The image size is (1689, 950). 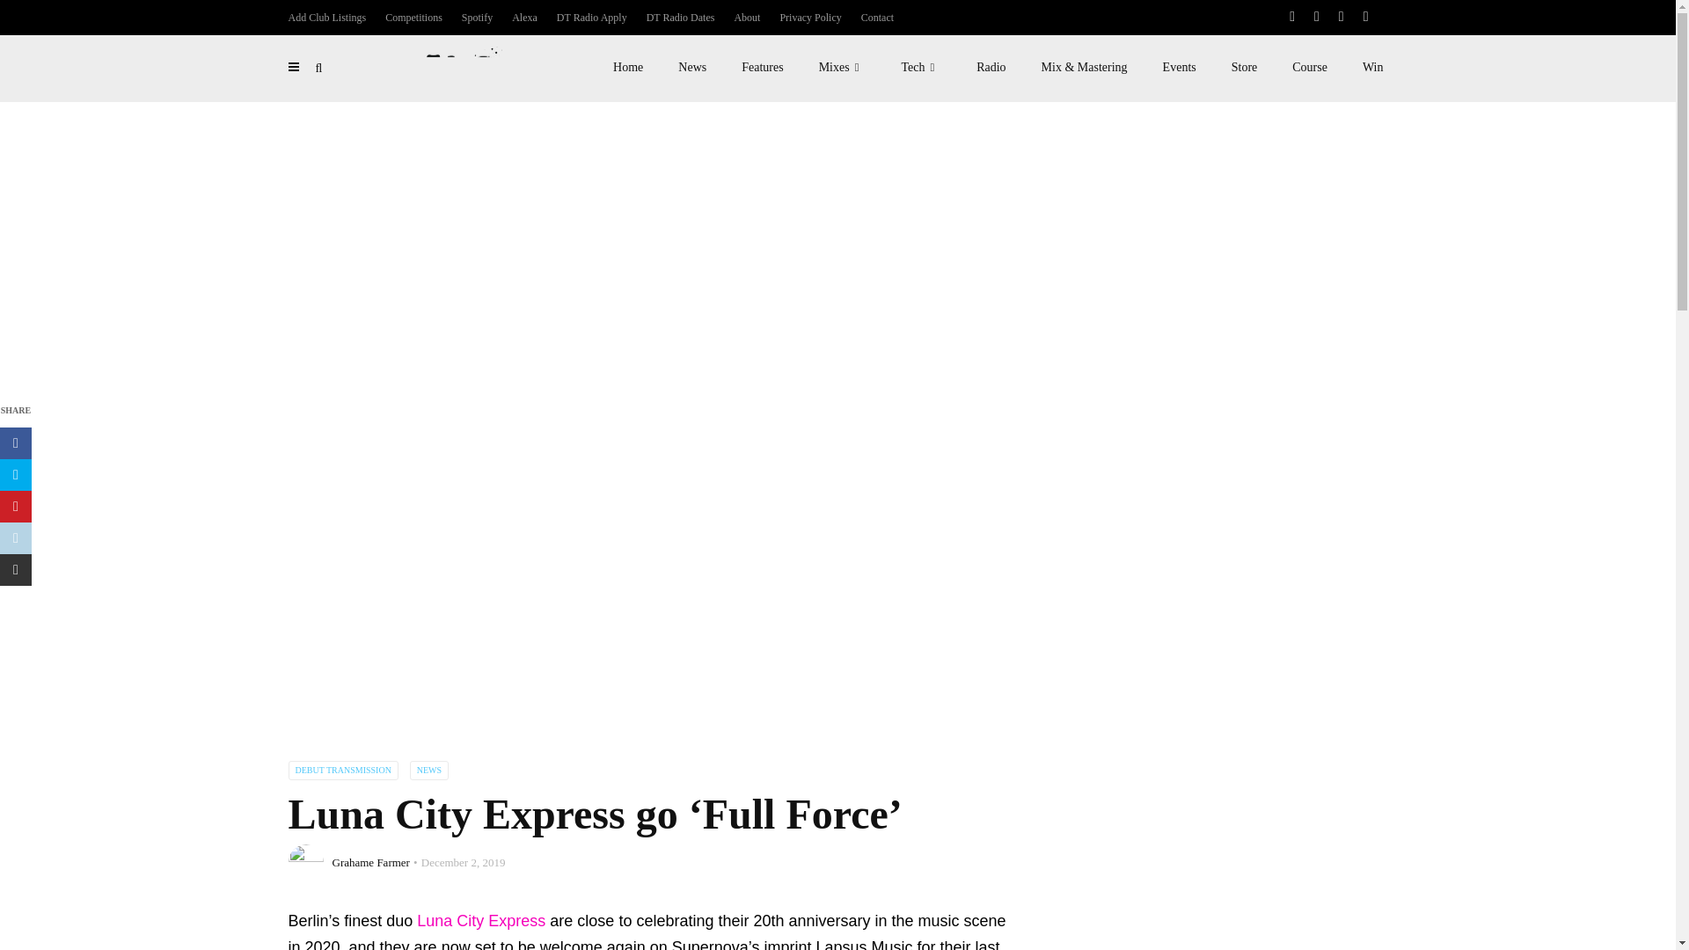 What do you see at coordinates (921, 67) in the screenshot?
I see `Tech` at bounding box center [921, 67].